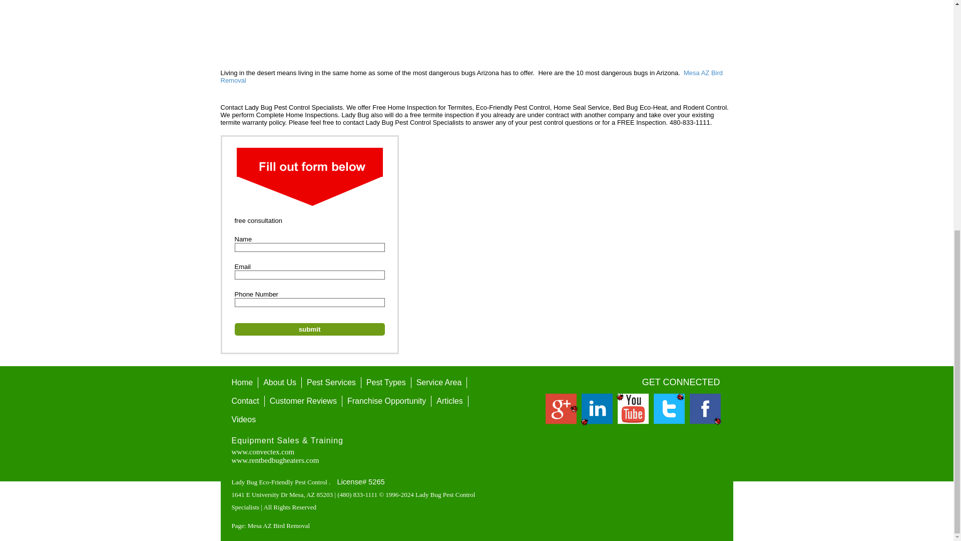  What do you see at coordinates (262, 452) in the screenshot?
I see `www.convectex.com` at bounding box center [262, 452].